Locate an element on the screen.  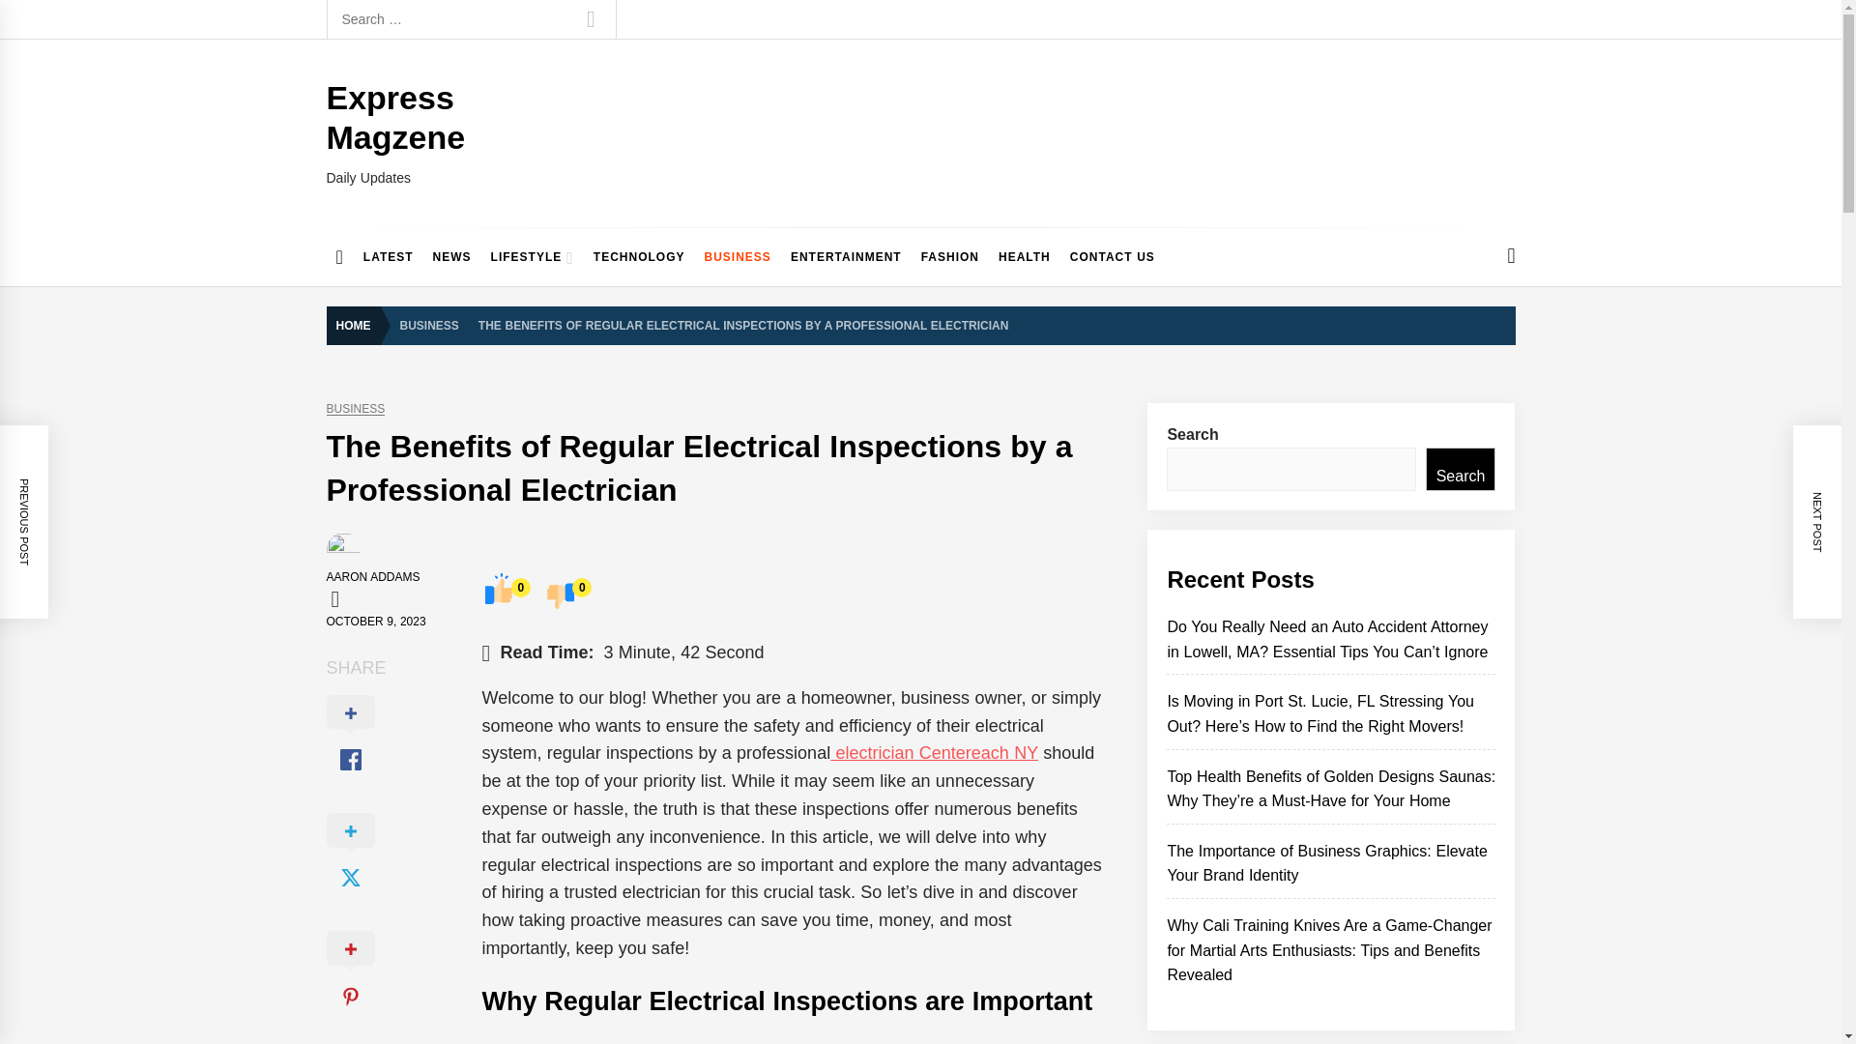
CONTACT US is located at coordinates (1112, 257).